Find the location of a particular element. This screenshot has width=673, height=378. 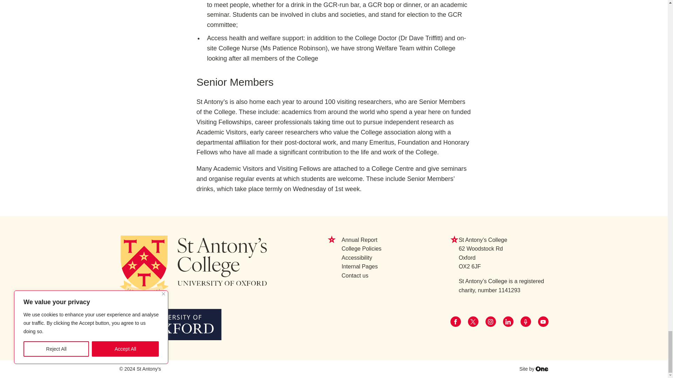

Podcast logo is located at coordinates (525, 321).